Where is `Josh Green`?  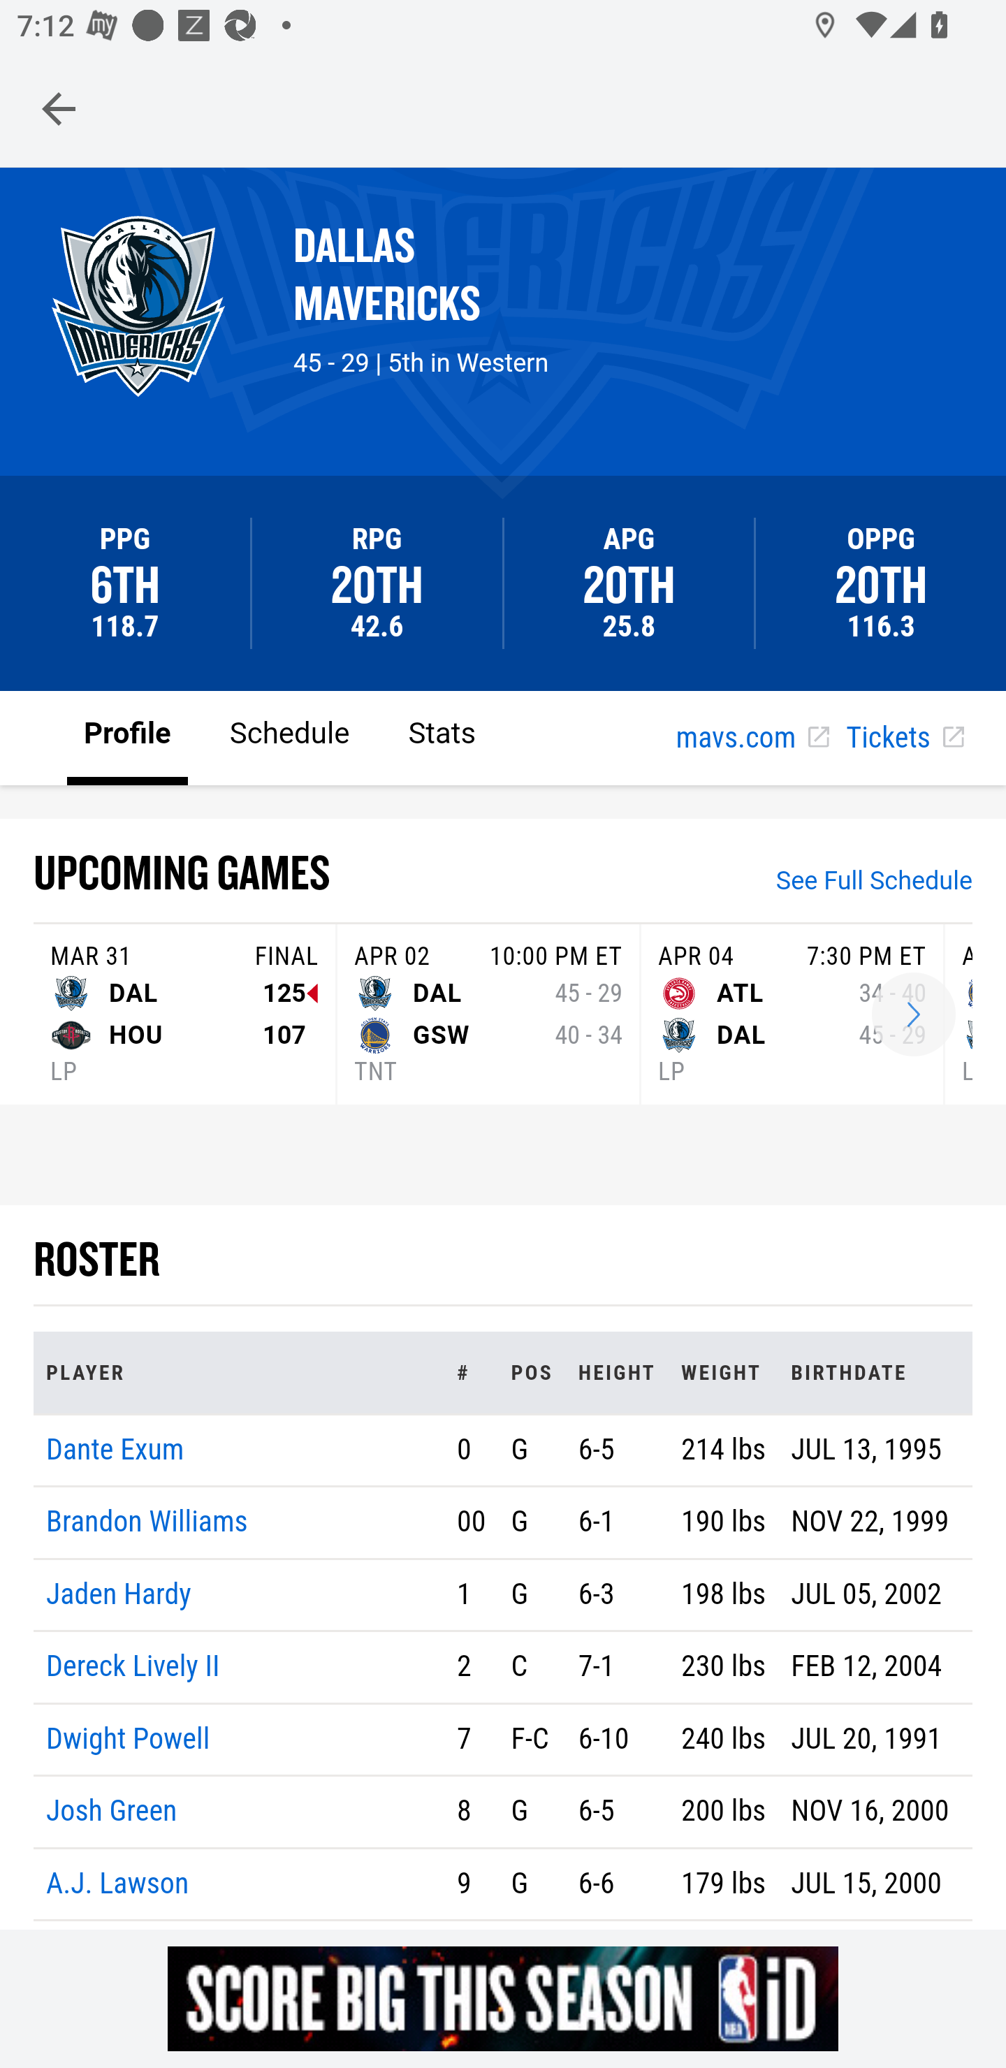
Josh Green is located at coordinates (112, 1812).